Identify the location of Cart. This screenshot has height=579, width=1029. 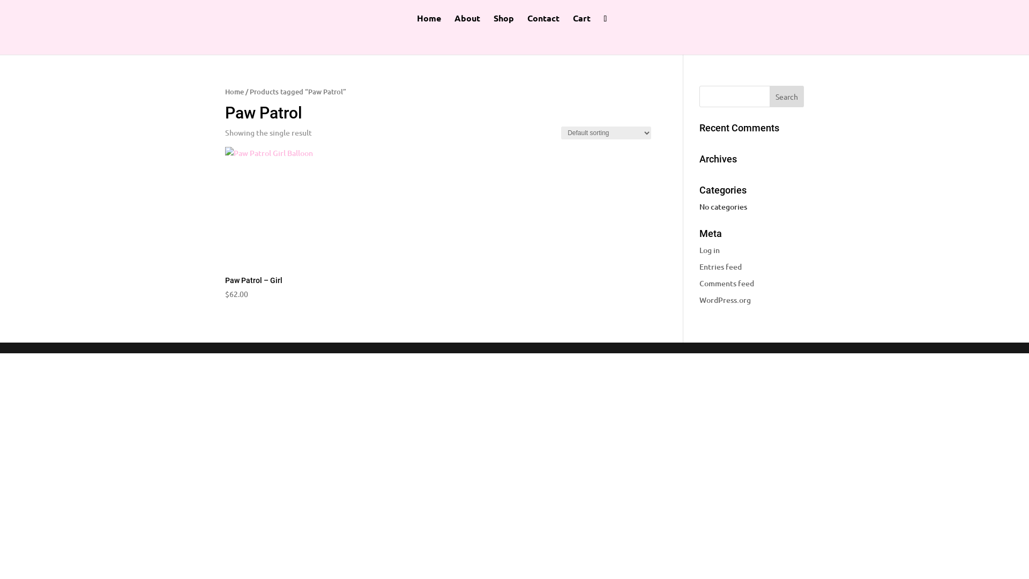
(582, 24).